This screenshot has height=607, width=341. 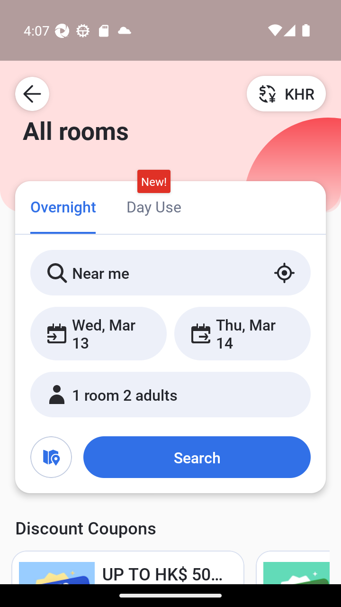 I want to click on 1 room 2 adults, so click(x=170, y=395).